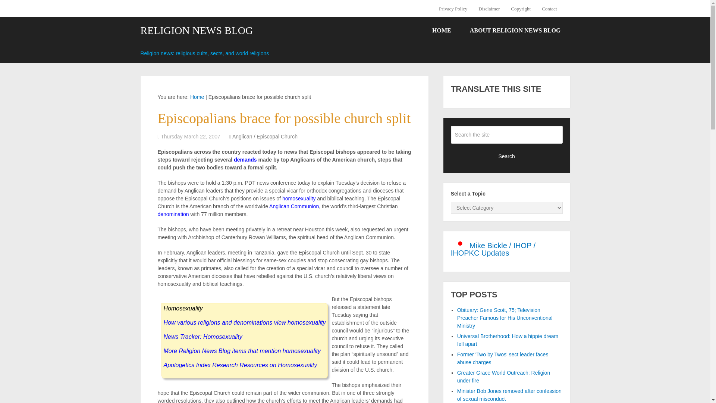 This screenshot has width=716, height=403. I want to click on Search, so click(507, 156).